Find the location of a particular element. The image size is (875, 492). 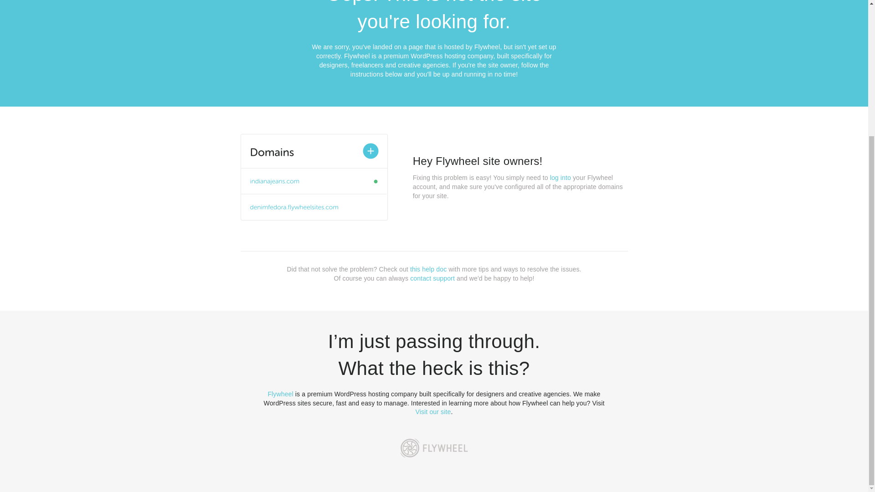

log into is located at coordinates (561, 178).